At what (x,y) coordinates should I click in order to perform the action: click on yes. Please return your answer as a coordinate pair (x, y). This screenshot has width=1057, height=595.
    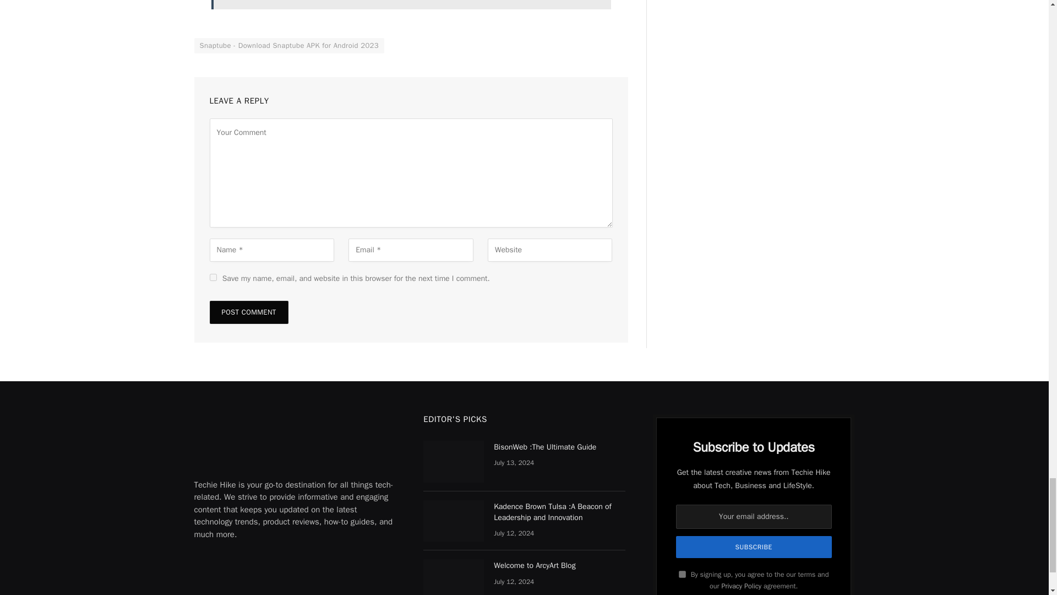
    Looking at the image, I should click on (213, 277).